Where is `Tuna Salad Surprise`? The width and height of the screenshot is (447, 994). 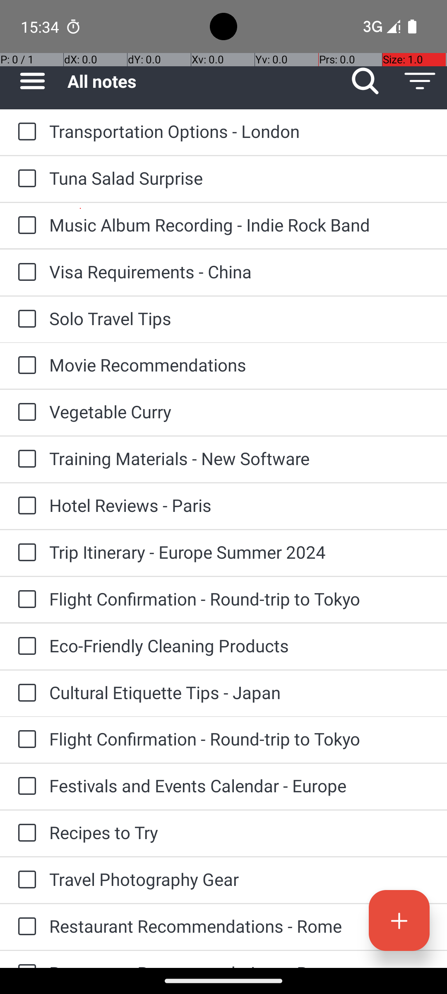
Tuna Salad Surprise is located at coordinates (240, 178).